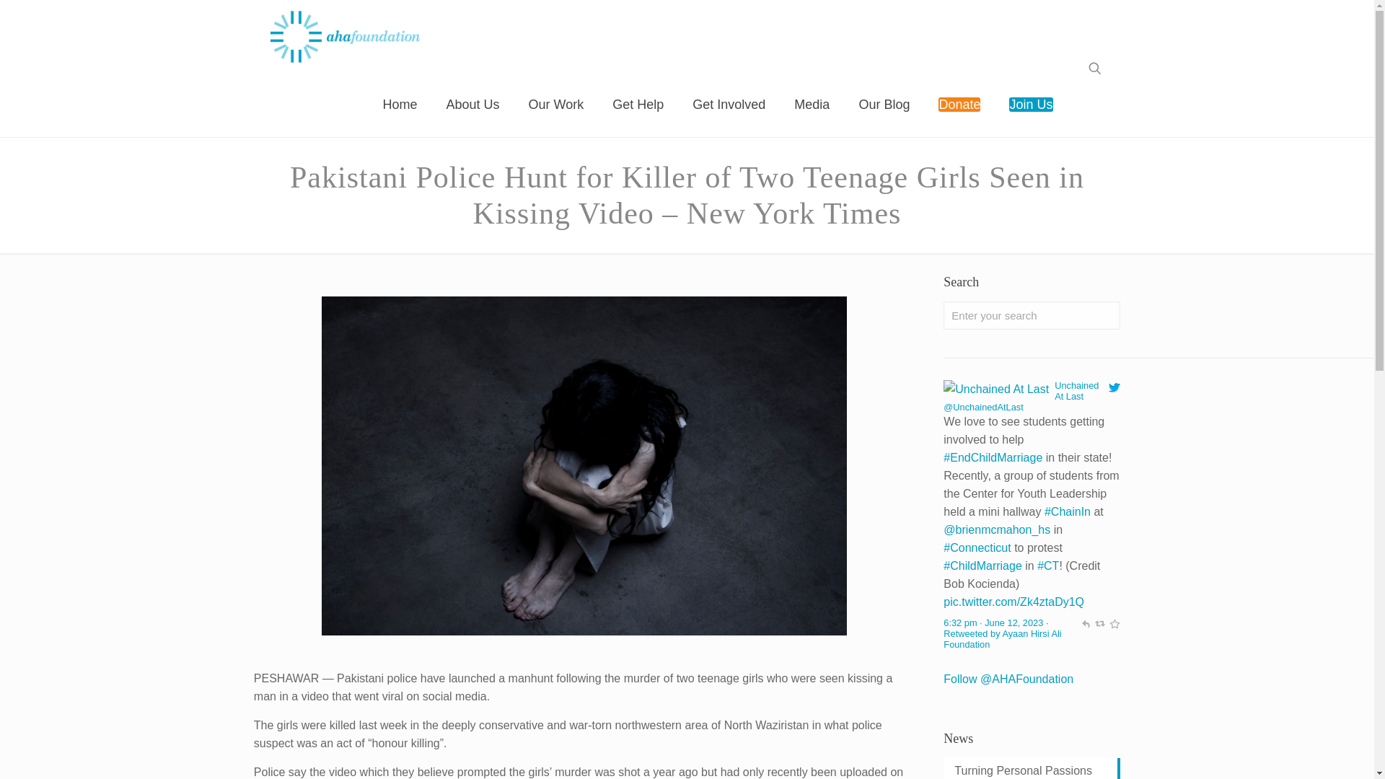 Image resolution: width=1385 pixels, height=779 pixels. What do you see at coordinates (400, 105) in the screenshot?
I see `Home` at bounding box center [400, 105].